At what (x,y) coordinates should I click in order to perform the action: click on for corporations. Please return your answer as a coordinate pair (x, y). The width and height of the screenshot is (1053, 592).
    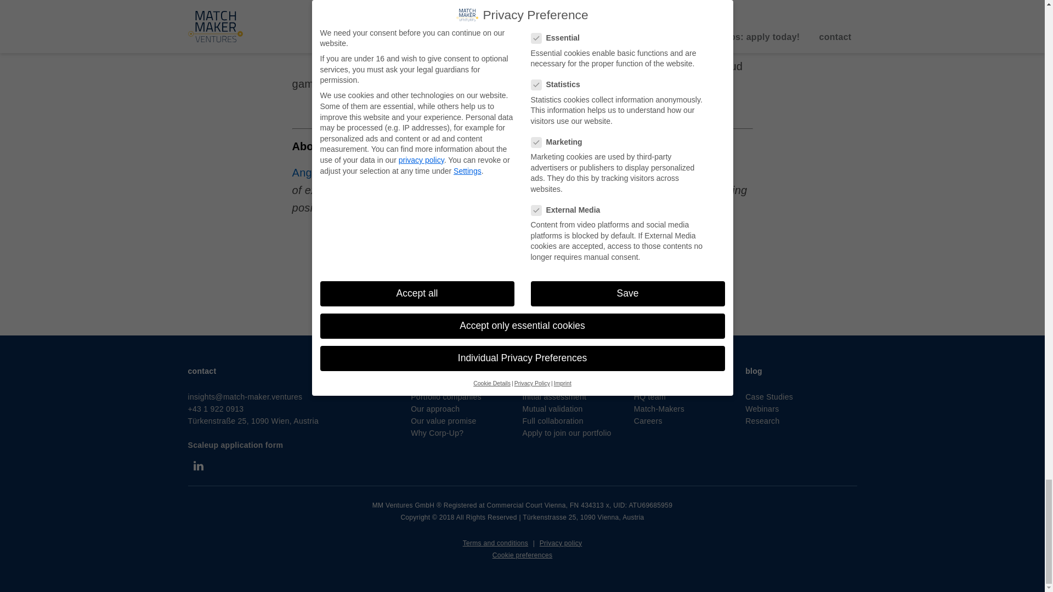
    Looking at the image, I should click on (441, 371).